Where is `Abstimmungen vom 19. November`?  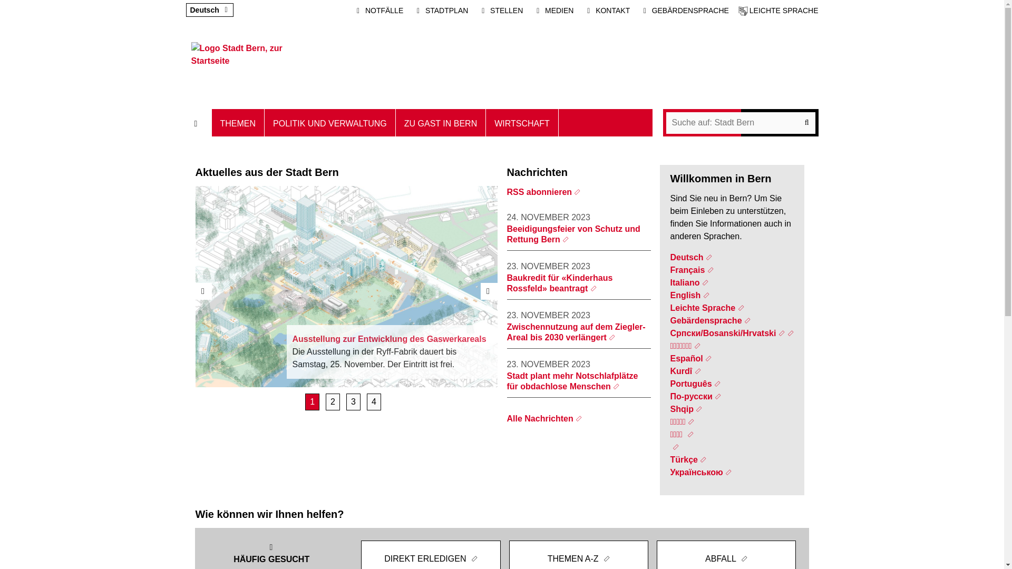
Abstimmungen vom 19. November is located at coordinates (353, 402).